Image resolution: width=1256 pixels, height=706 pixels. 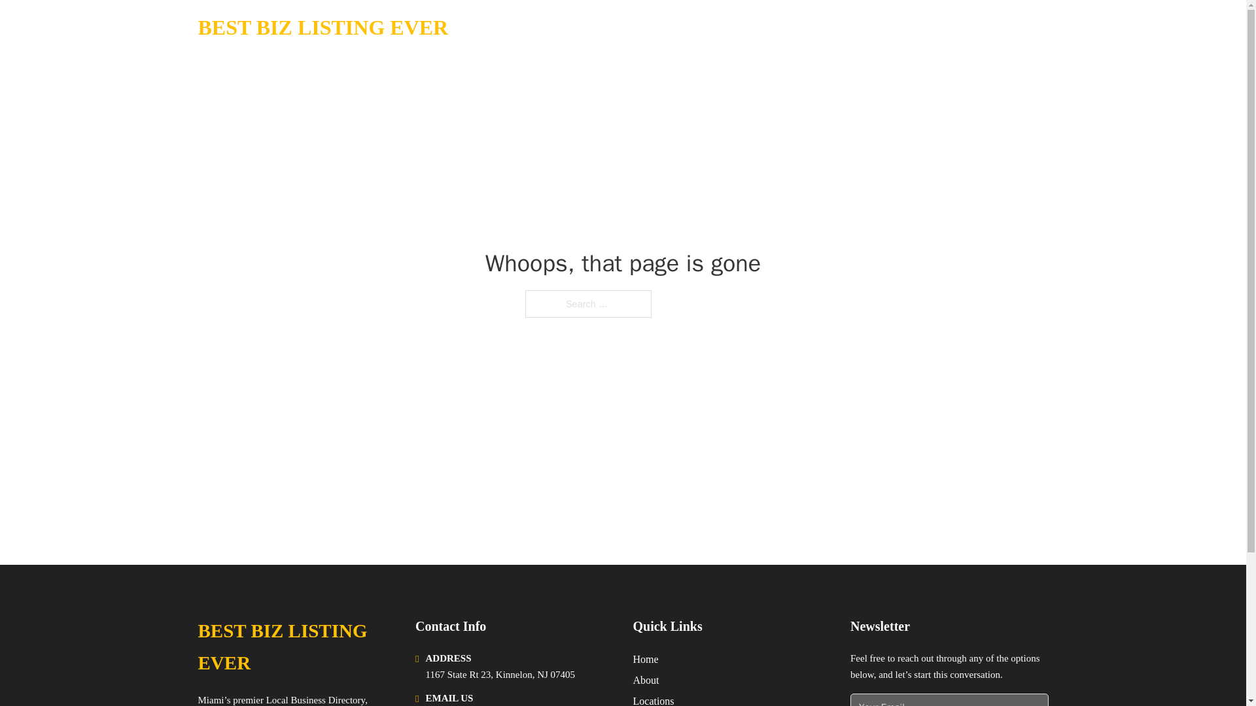 What do you see at coordinates (296, 647) in the screenshot?
I see `BEST BIZ LISTING EVER` at bounding box center [296, 647].